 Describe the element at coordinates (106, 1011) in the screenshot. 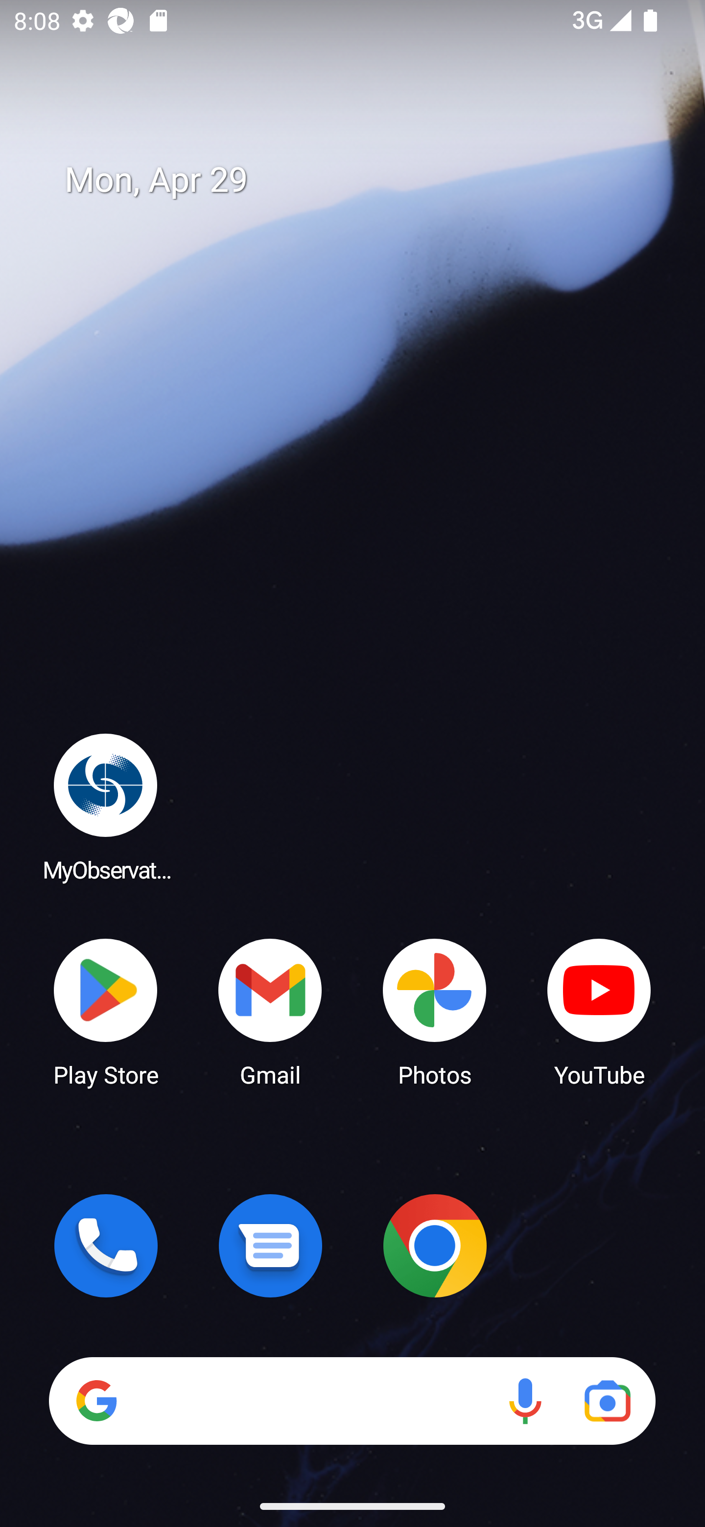

I see `Play Store` at that location.